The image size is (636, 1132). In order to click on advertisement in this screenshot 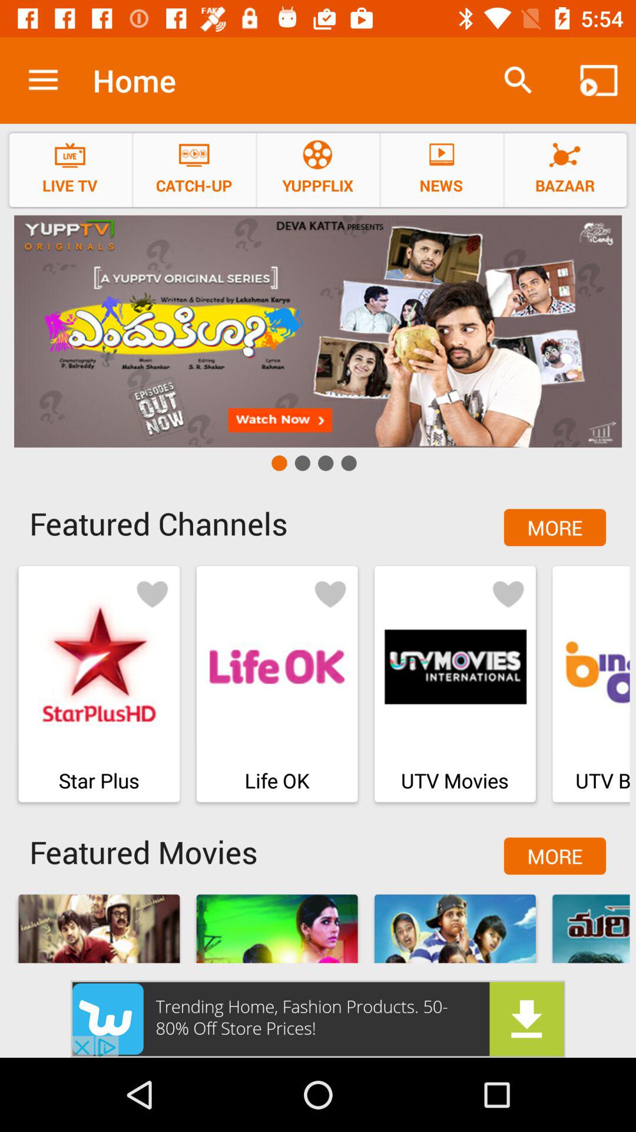, I will do `click(318, 1019)`.